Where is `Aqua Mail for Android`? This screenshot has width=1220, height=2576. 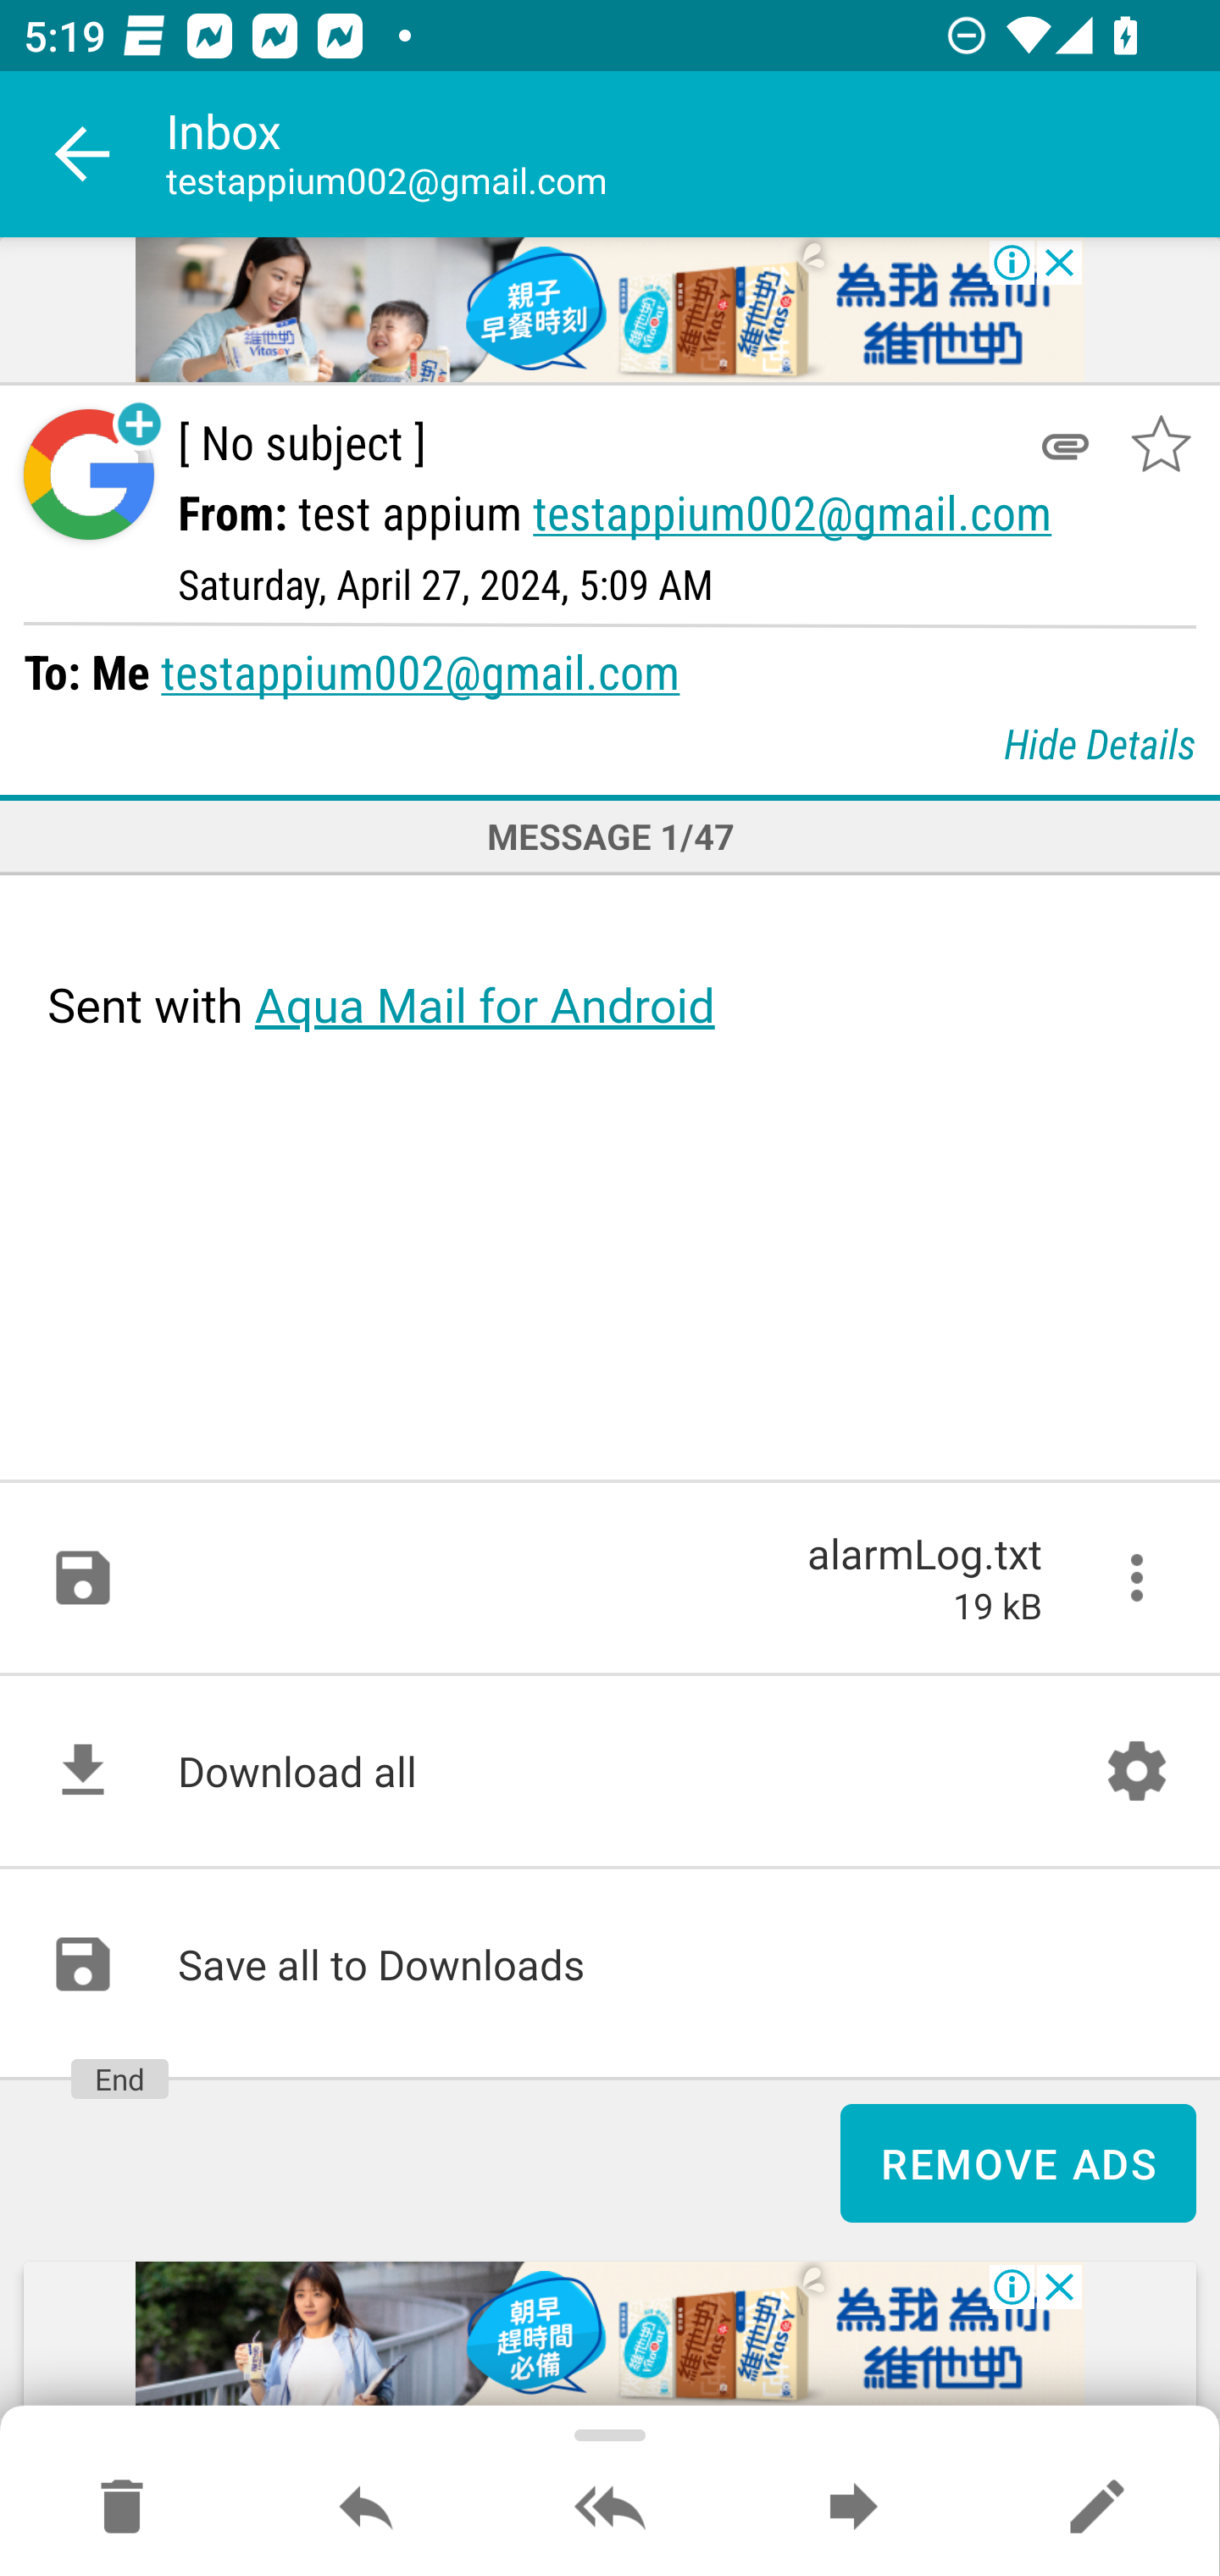 Aqua Mail for Android is located at coordinates (484, 1006).